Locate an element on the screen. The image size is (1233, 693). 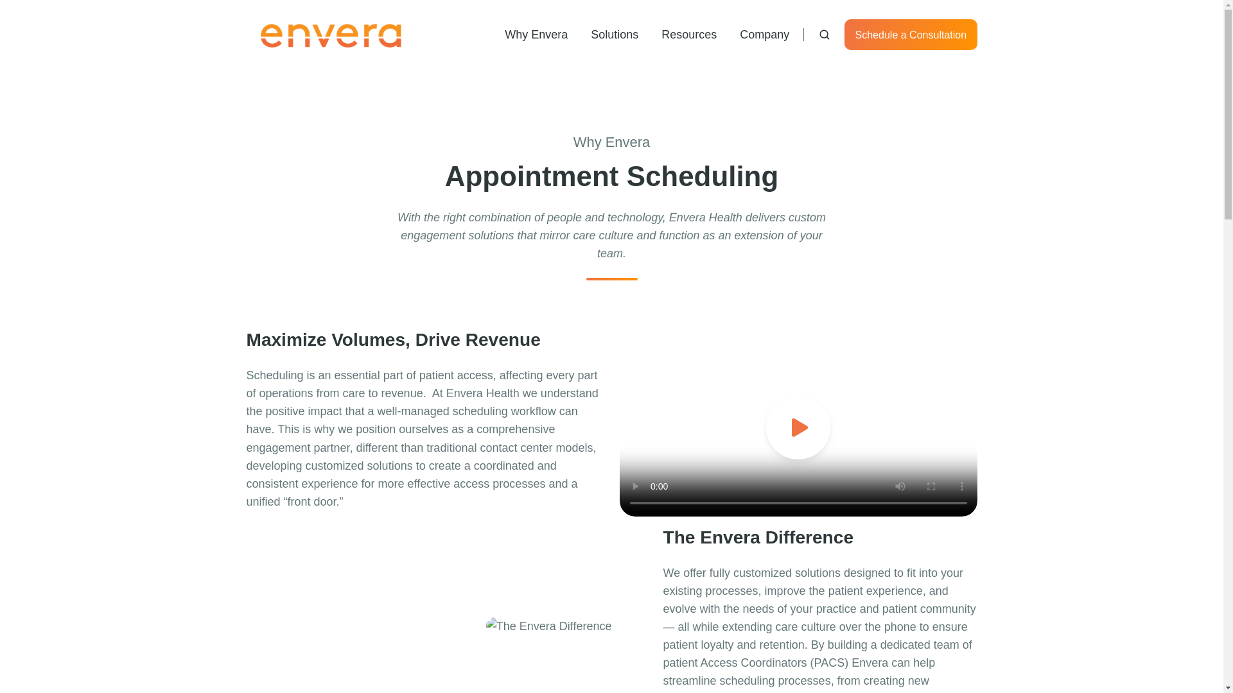
Resources is located at coordinates (688, 35).